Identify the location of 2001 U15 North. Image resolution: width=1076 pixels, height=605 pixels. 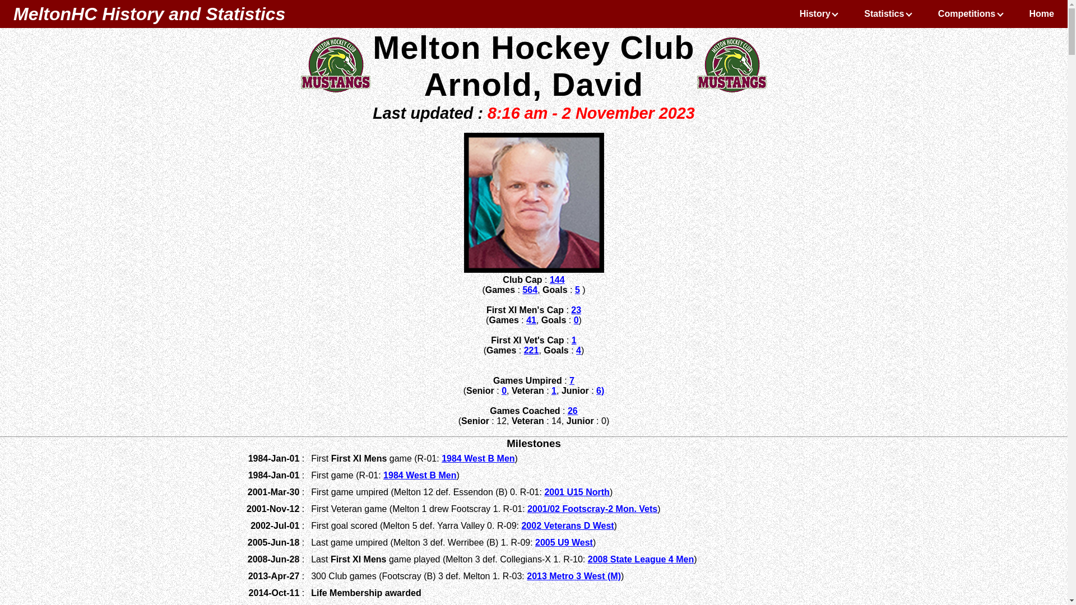
(577, 492).